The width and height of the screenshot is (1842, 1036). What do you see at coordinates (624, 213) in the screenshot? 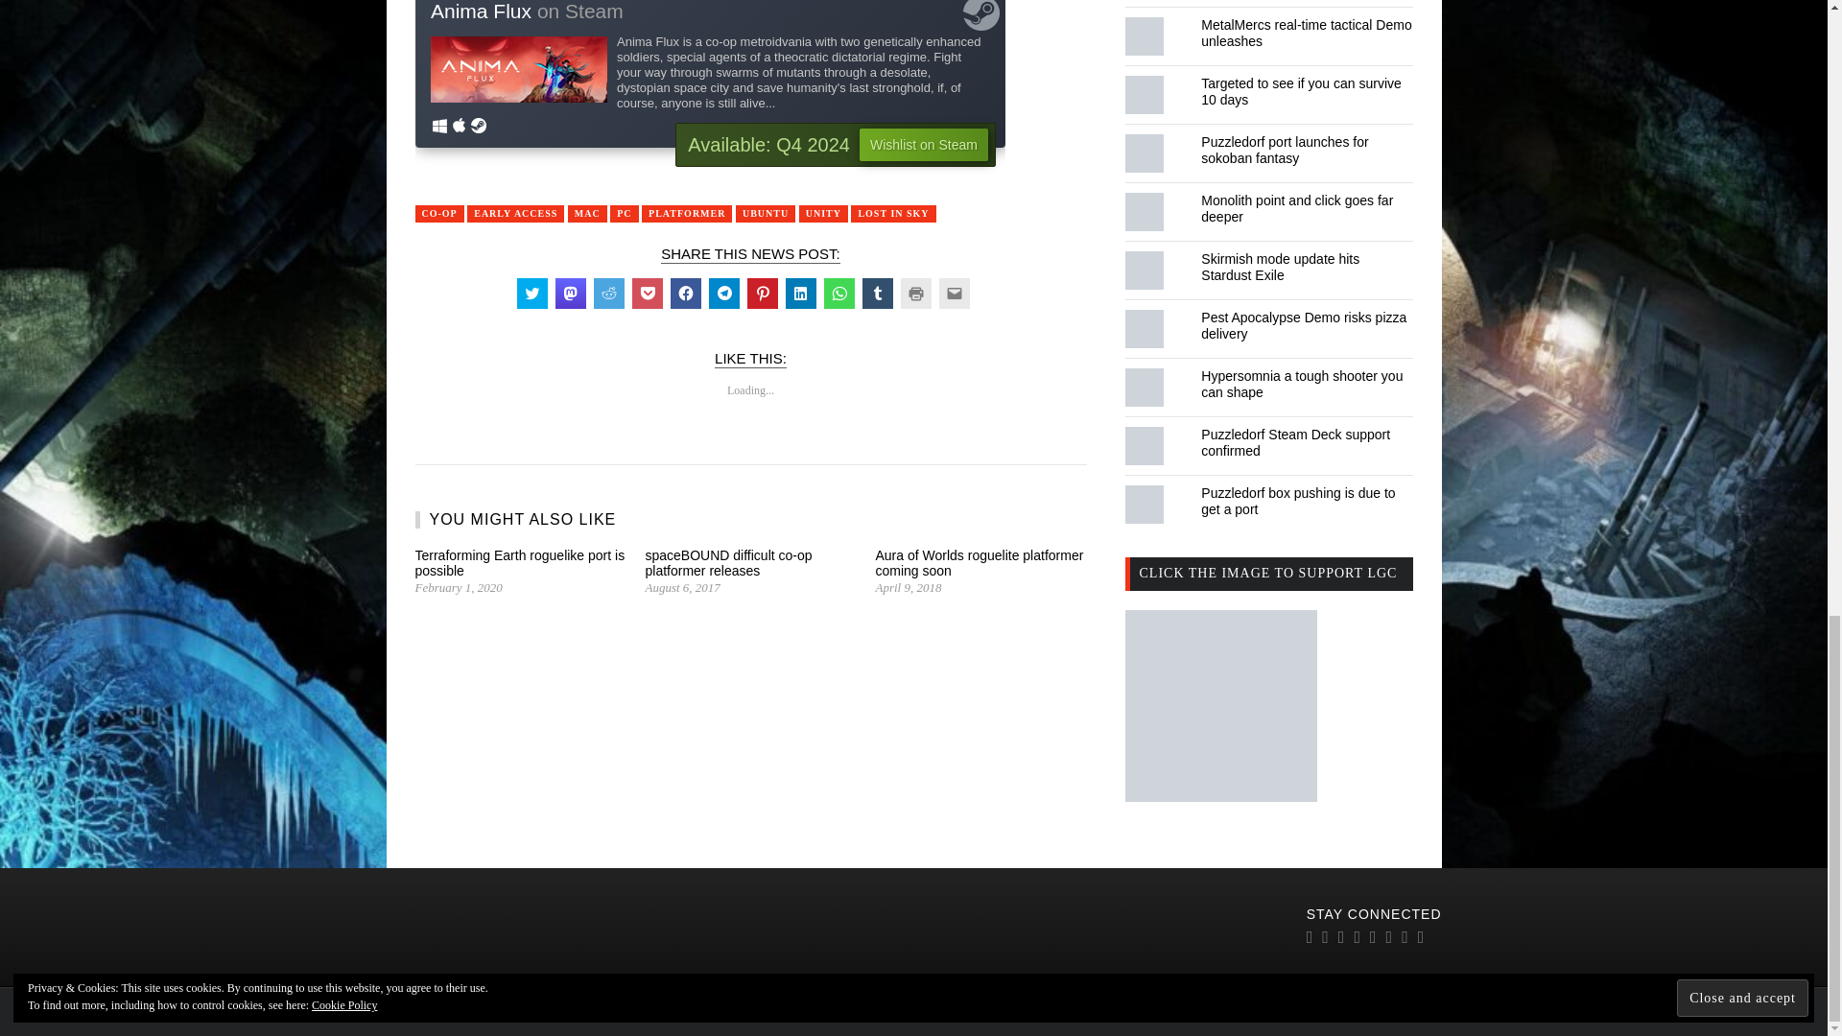
I see `PC` at bounding box center [624, 213].